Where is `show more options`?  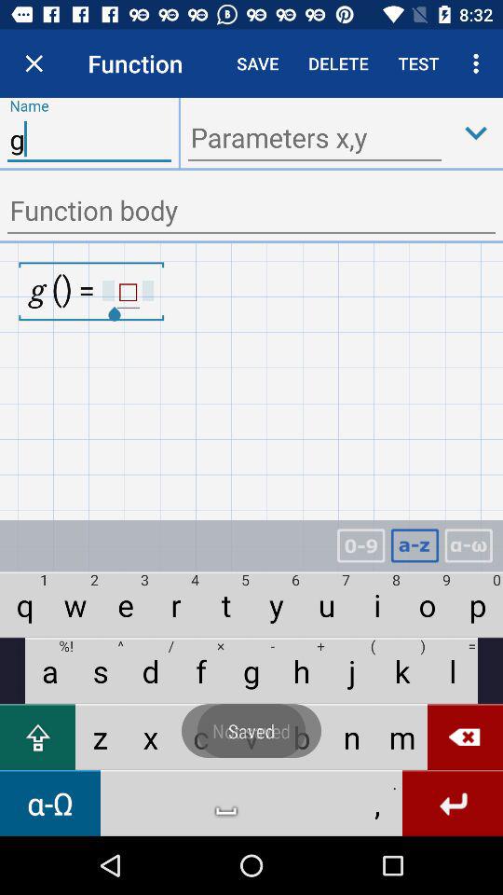 show more options is located at coordinates (476, 132).